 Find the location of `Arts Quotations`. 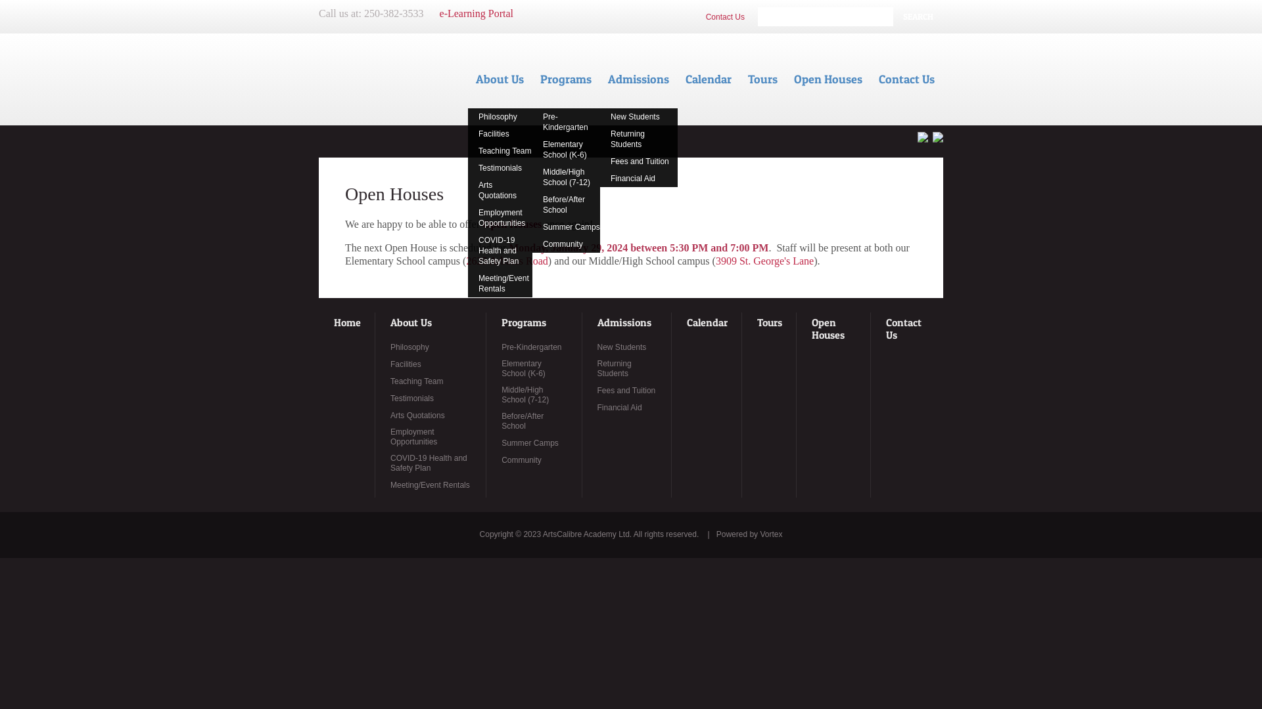

Arts Quotations is located at coordinates (418, 416).